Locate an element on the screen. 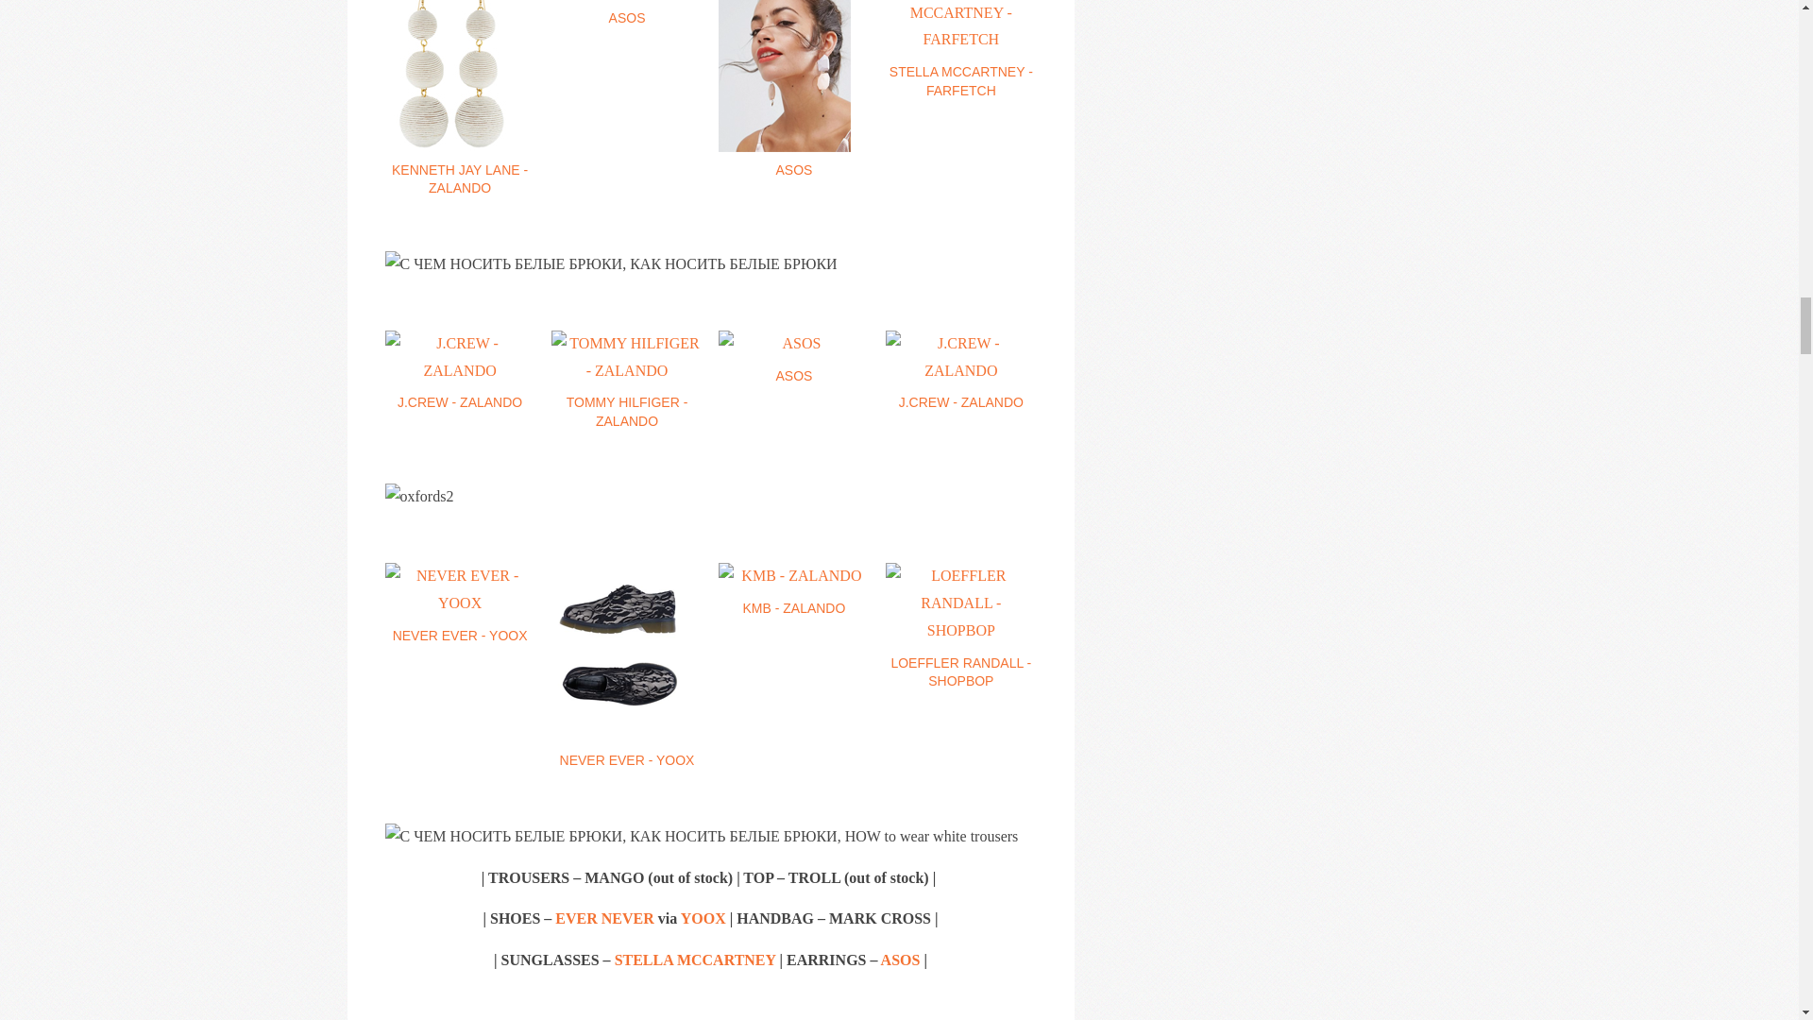  STELLA MCCARTNEY is located at coordinates (695, 960).